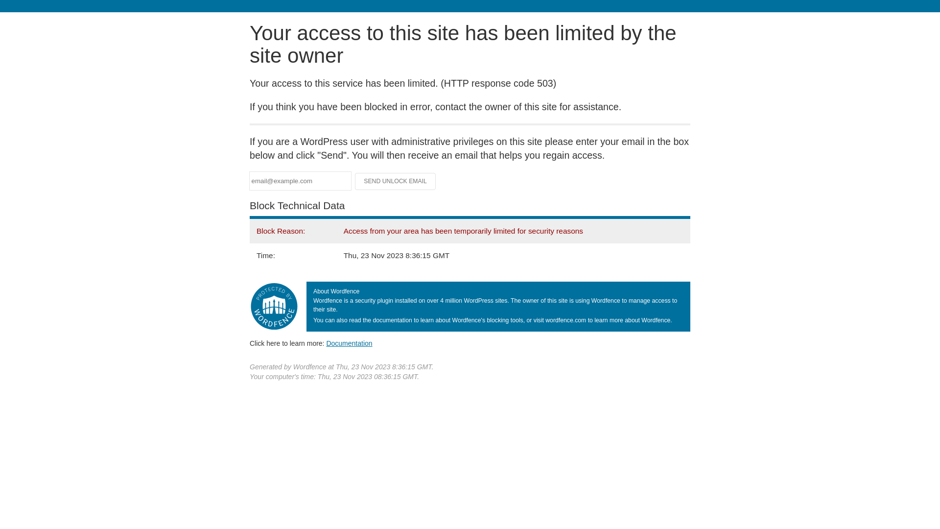 The height and width of the screenshot is (529, 940). What do you see at coordinates (349, 343) in the screenshot?
I see `Documentation
(opens in new tab)` at bounding box center [349, 343].